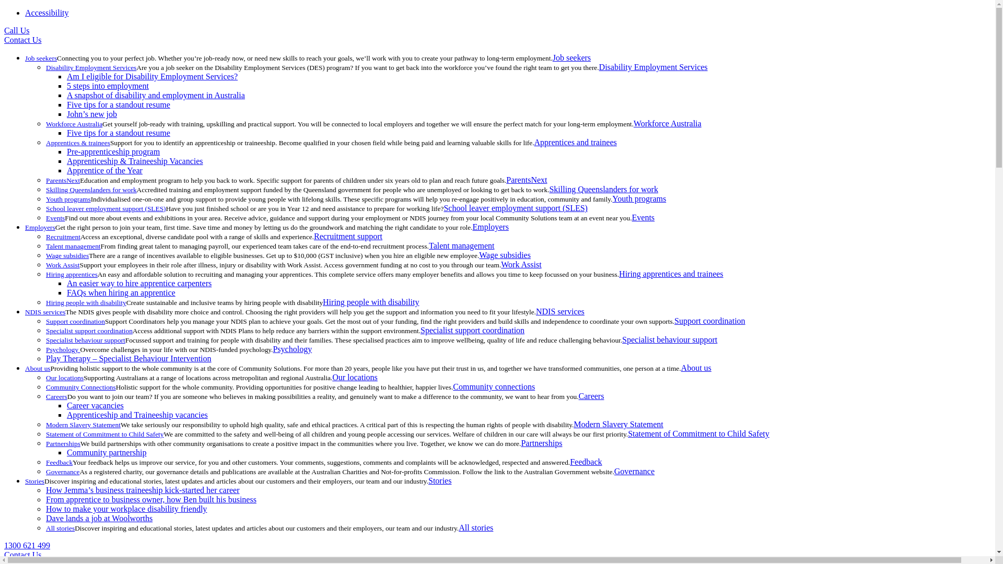 This screenshot has width=1003, height=564. I want to click on About us, so click(696, 368).